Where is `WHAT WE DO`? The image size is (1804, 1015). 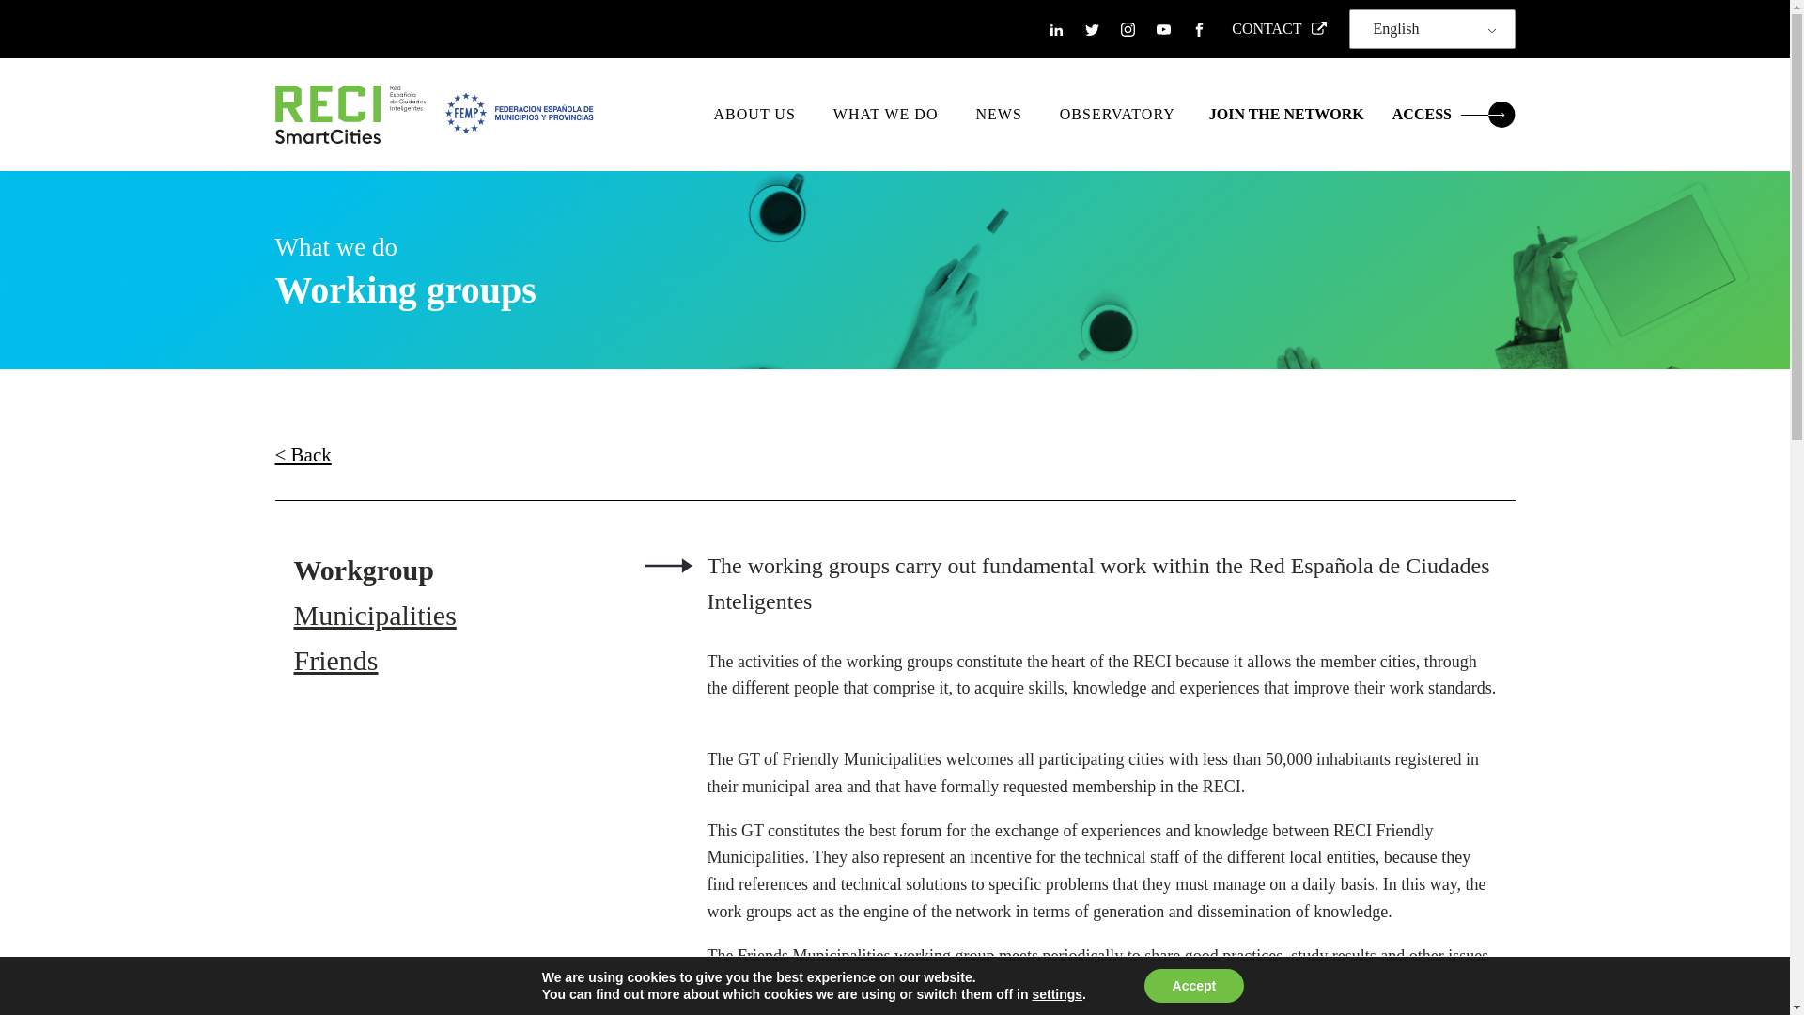 WHAT WE DO is located at coordinates (886, 115).